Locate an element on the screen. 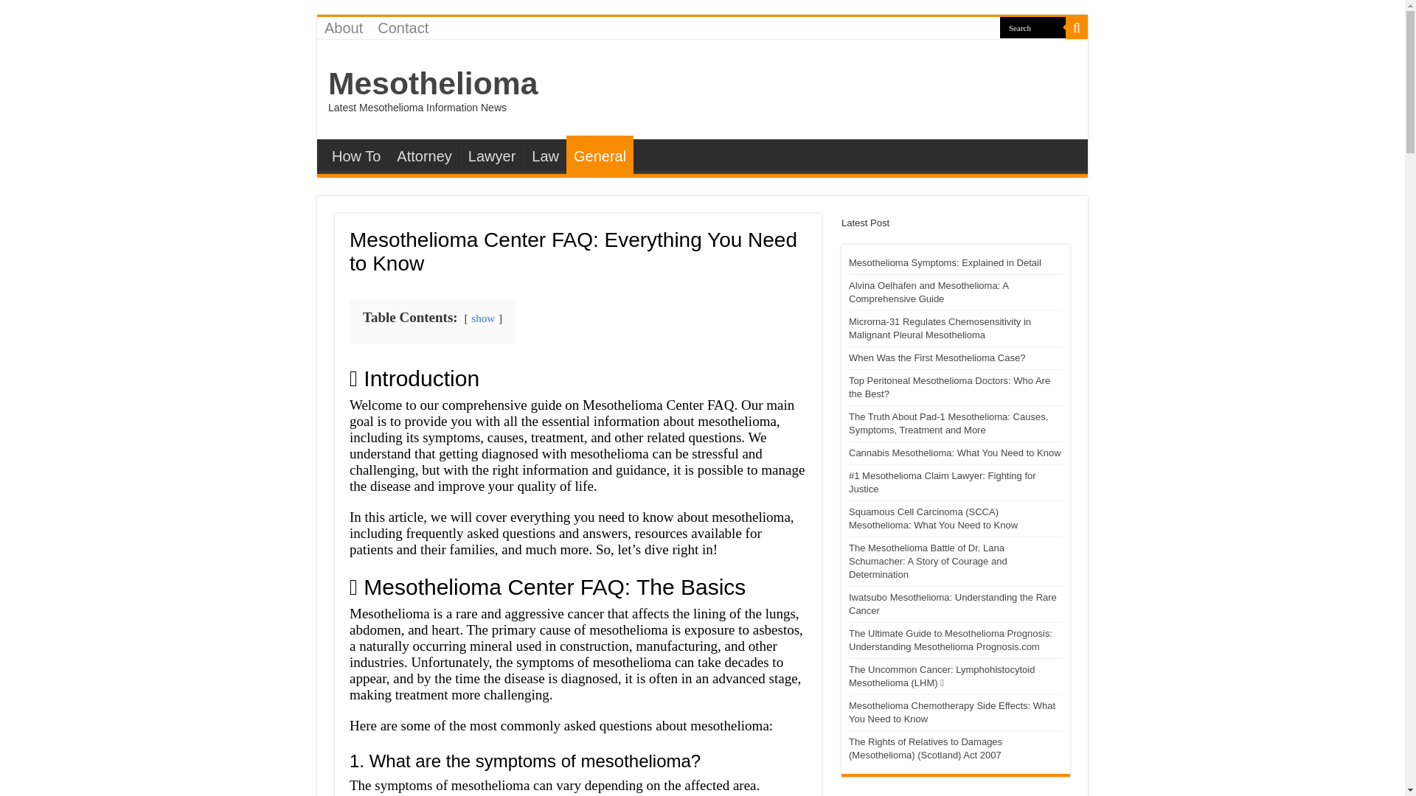 The width and height of the screenshot is (1416, 796). About is located at coordinates (344, 27).